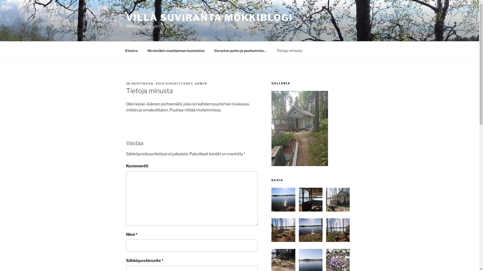  I want to click on ADMIN, so click(201, 84).